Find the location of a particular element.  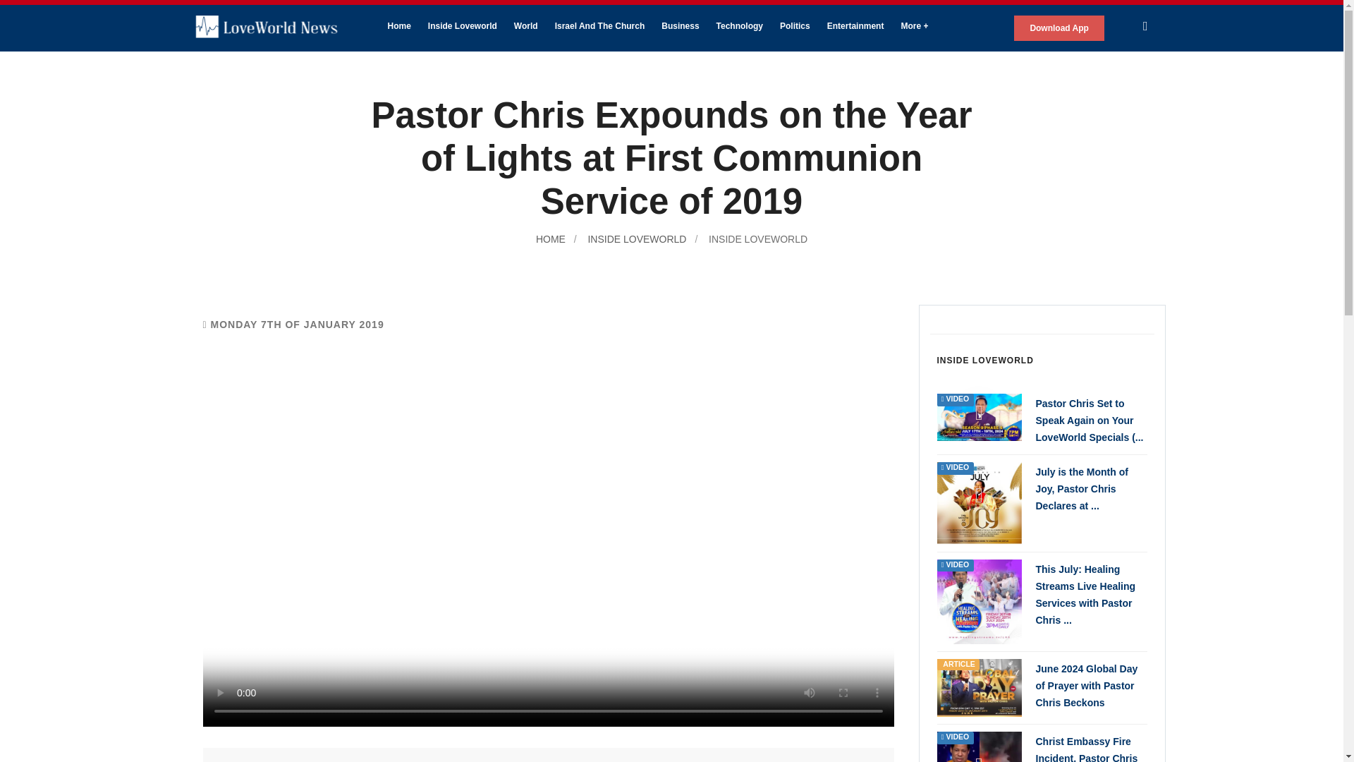

HOME is located at coordinates (551, 238).